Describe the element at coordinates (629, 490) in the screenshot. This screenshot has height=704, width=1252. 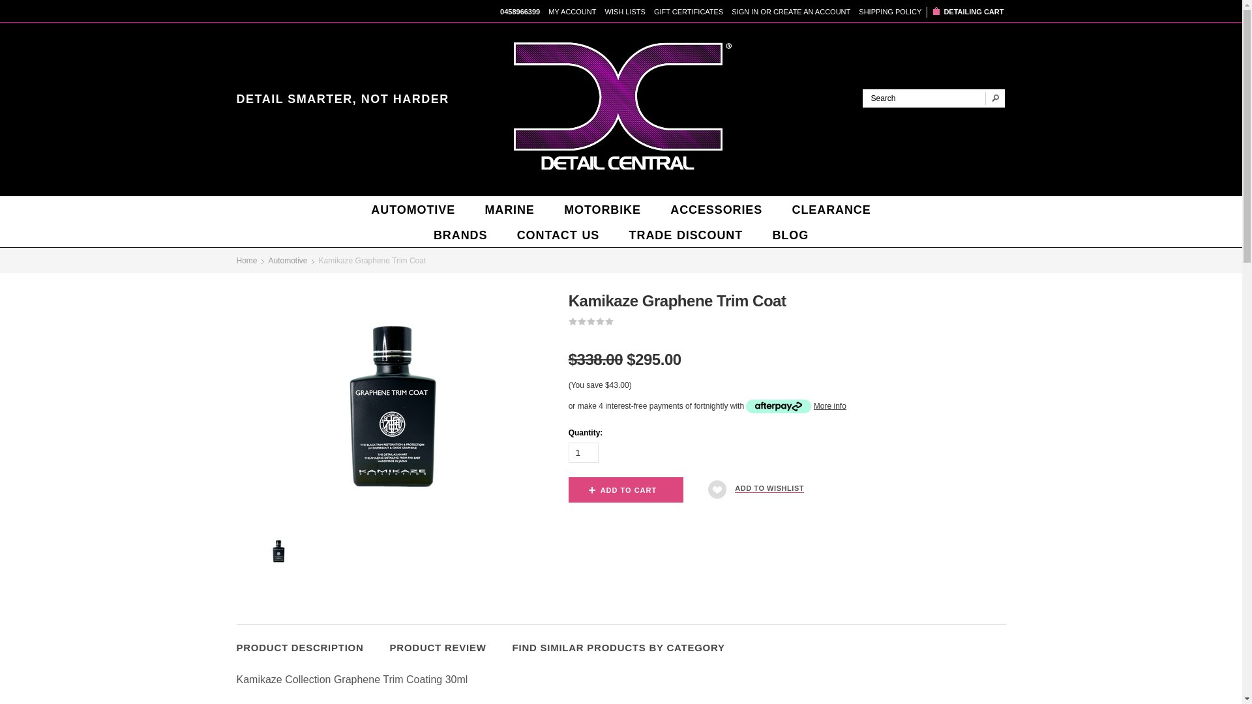
I see `Add To Cart` at that location.